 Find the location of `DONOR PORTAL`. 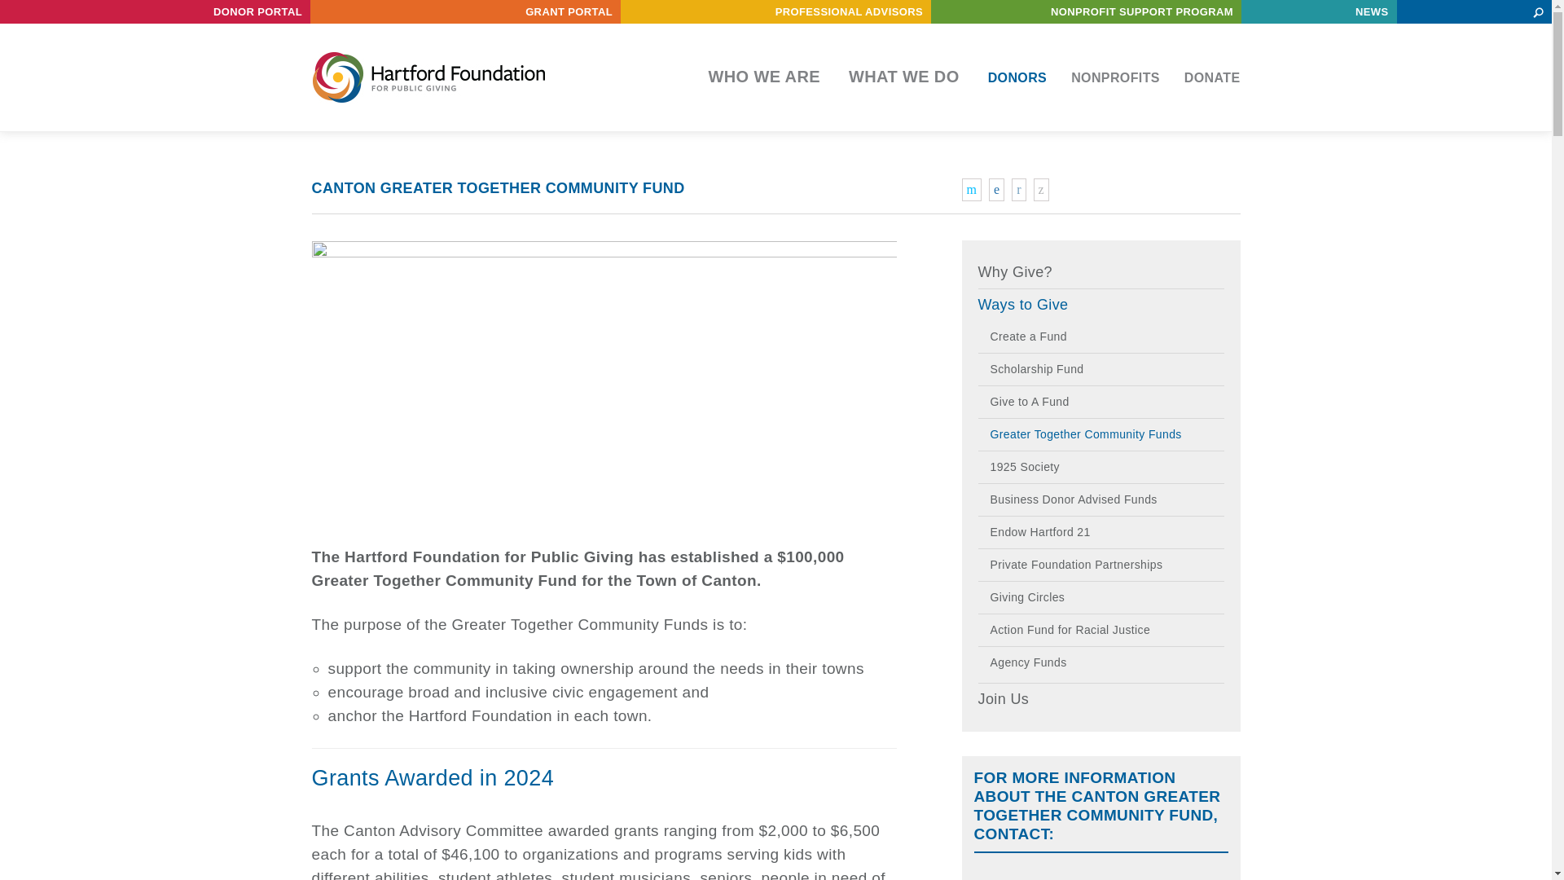

DONOR PORTAL is located at coordinates (257, 11).